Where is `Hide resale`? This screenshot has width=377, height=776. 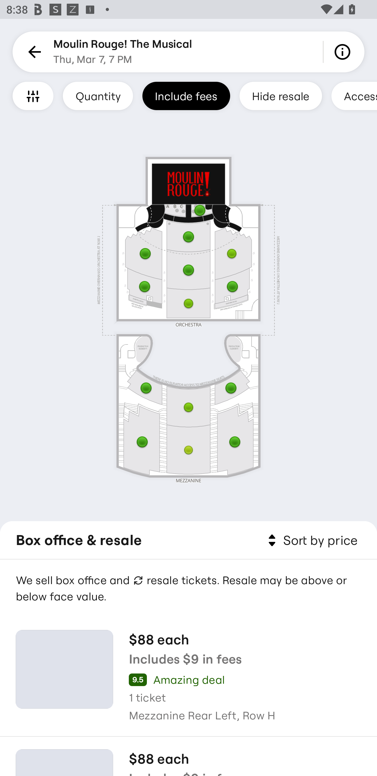 Hide resale is located at coordinates (281, 96).